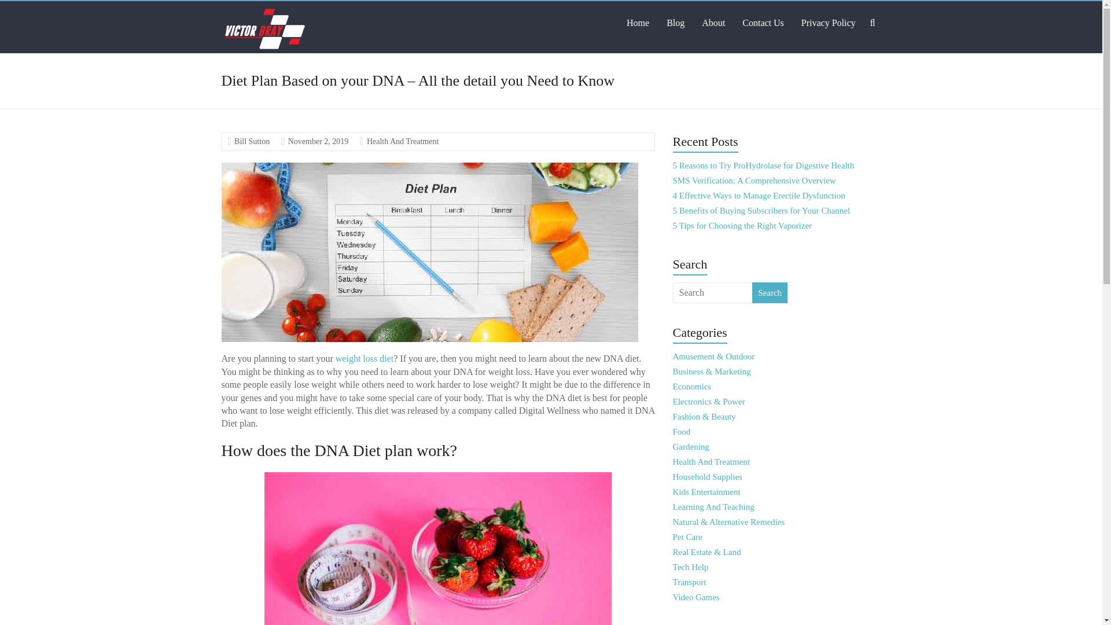  Describe the element at coordinates (318, 141) in the screenshot. I see `4:29 am` at that location.